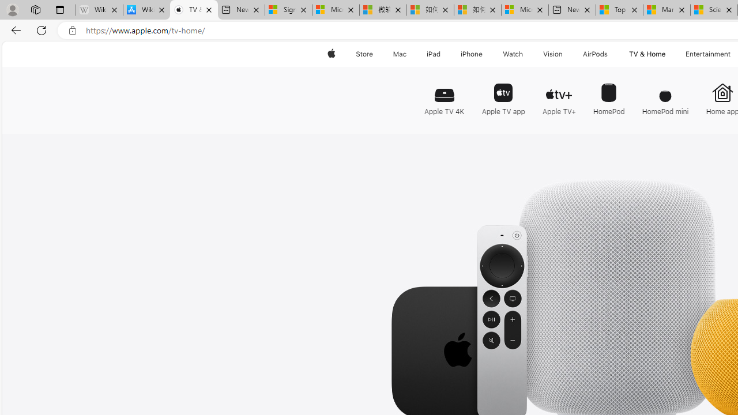 This screenshot has height=415, width=738. Describe the element at coordinates (708, 54) in the screenshot. I see `Entertainment` at that location.